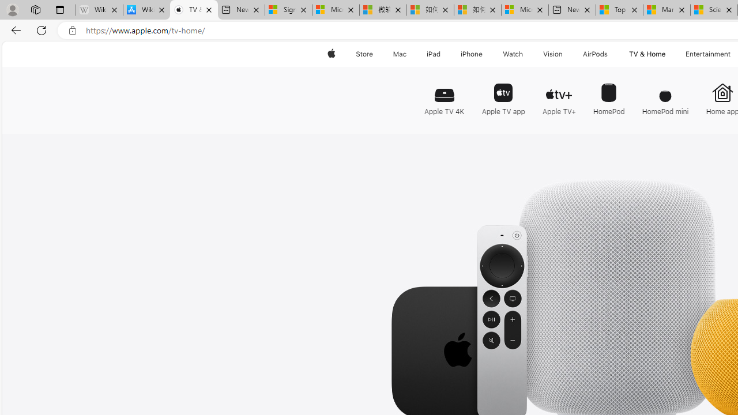 This screenshot has height=415, width=738. Describe the element at coordinates (708, 54) in the screenshot. I see `Entertainment` at that location.